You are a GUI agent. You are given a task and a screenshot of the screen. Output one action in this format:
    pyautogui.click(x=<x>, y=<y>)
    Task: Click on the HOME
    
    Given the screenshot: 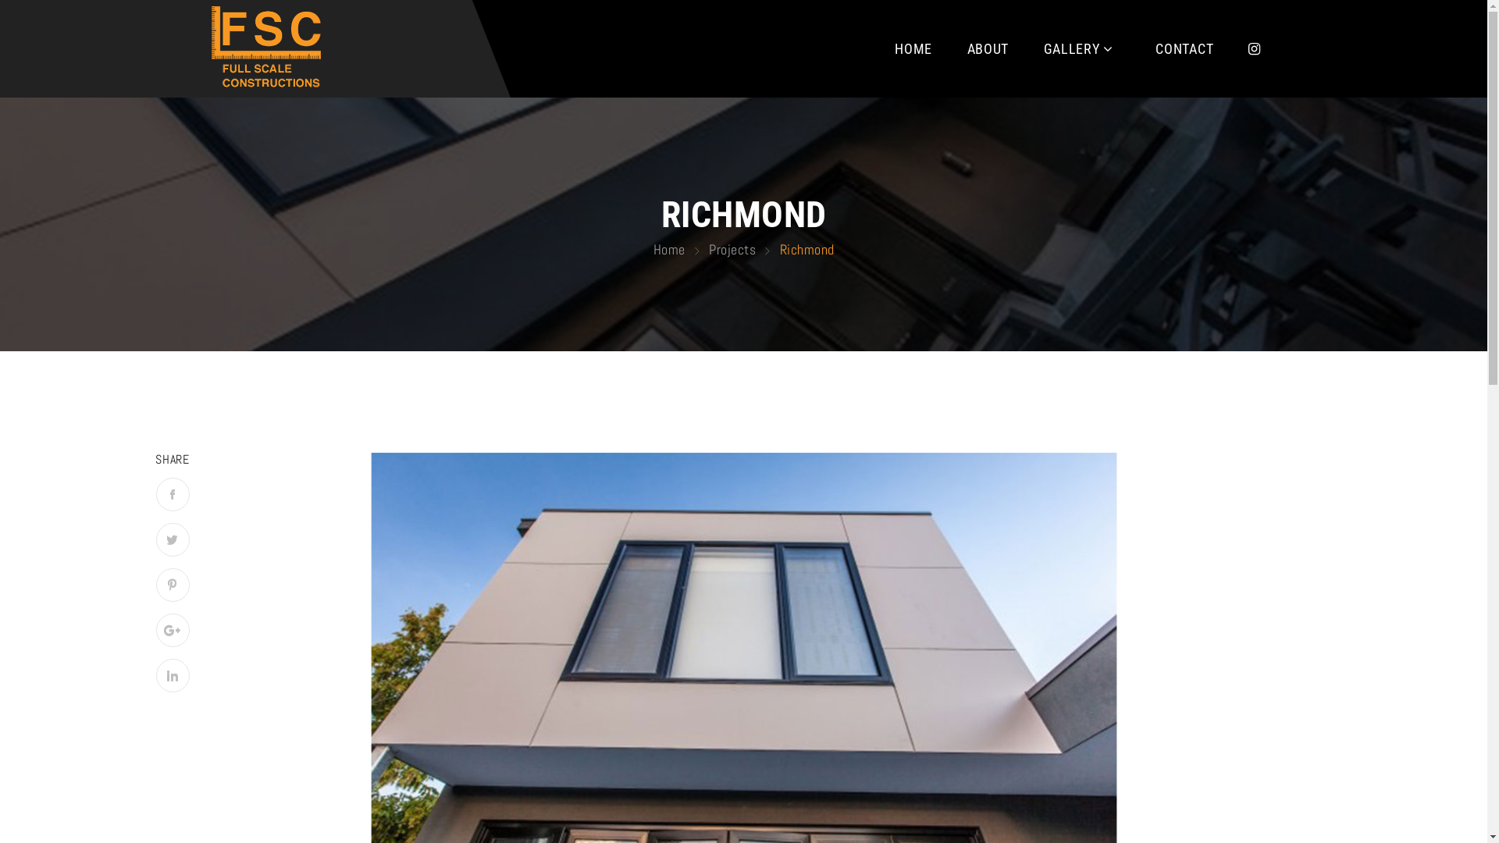 What is the action you would take?
    pyautogui.click(x=913, y=48)
    